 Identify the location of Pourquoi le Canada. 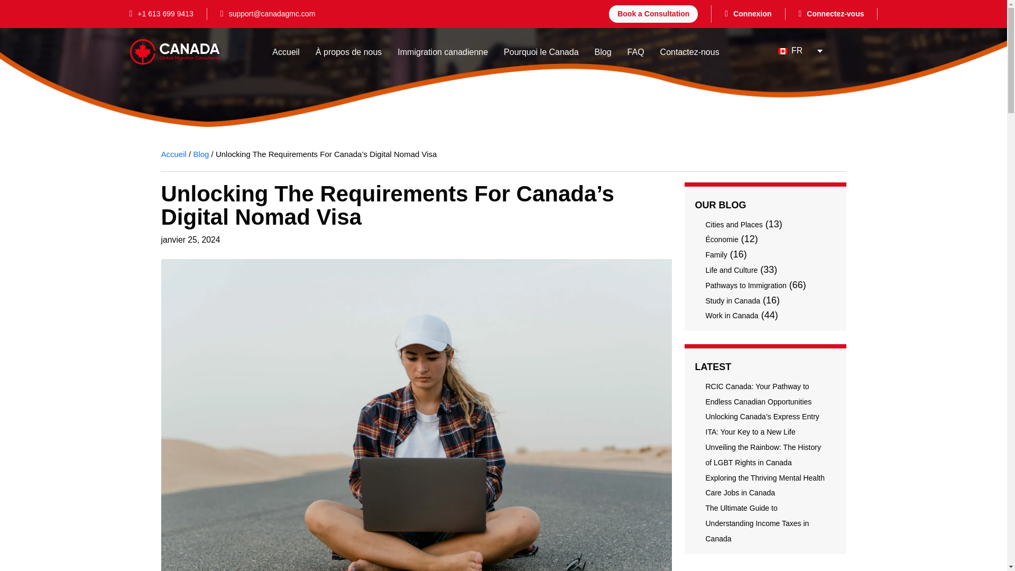
(541, 52).